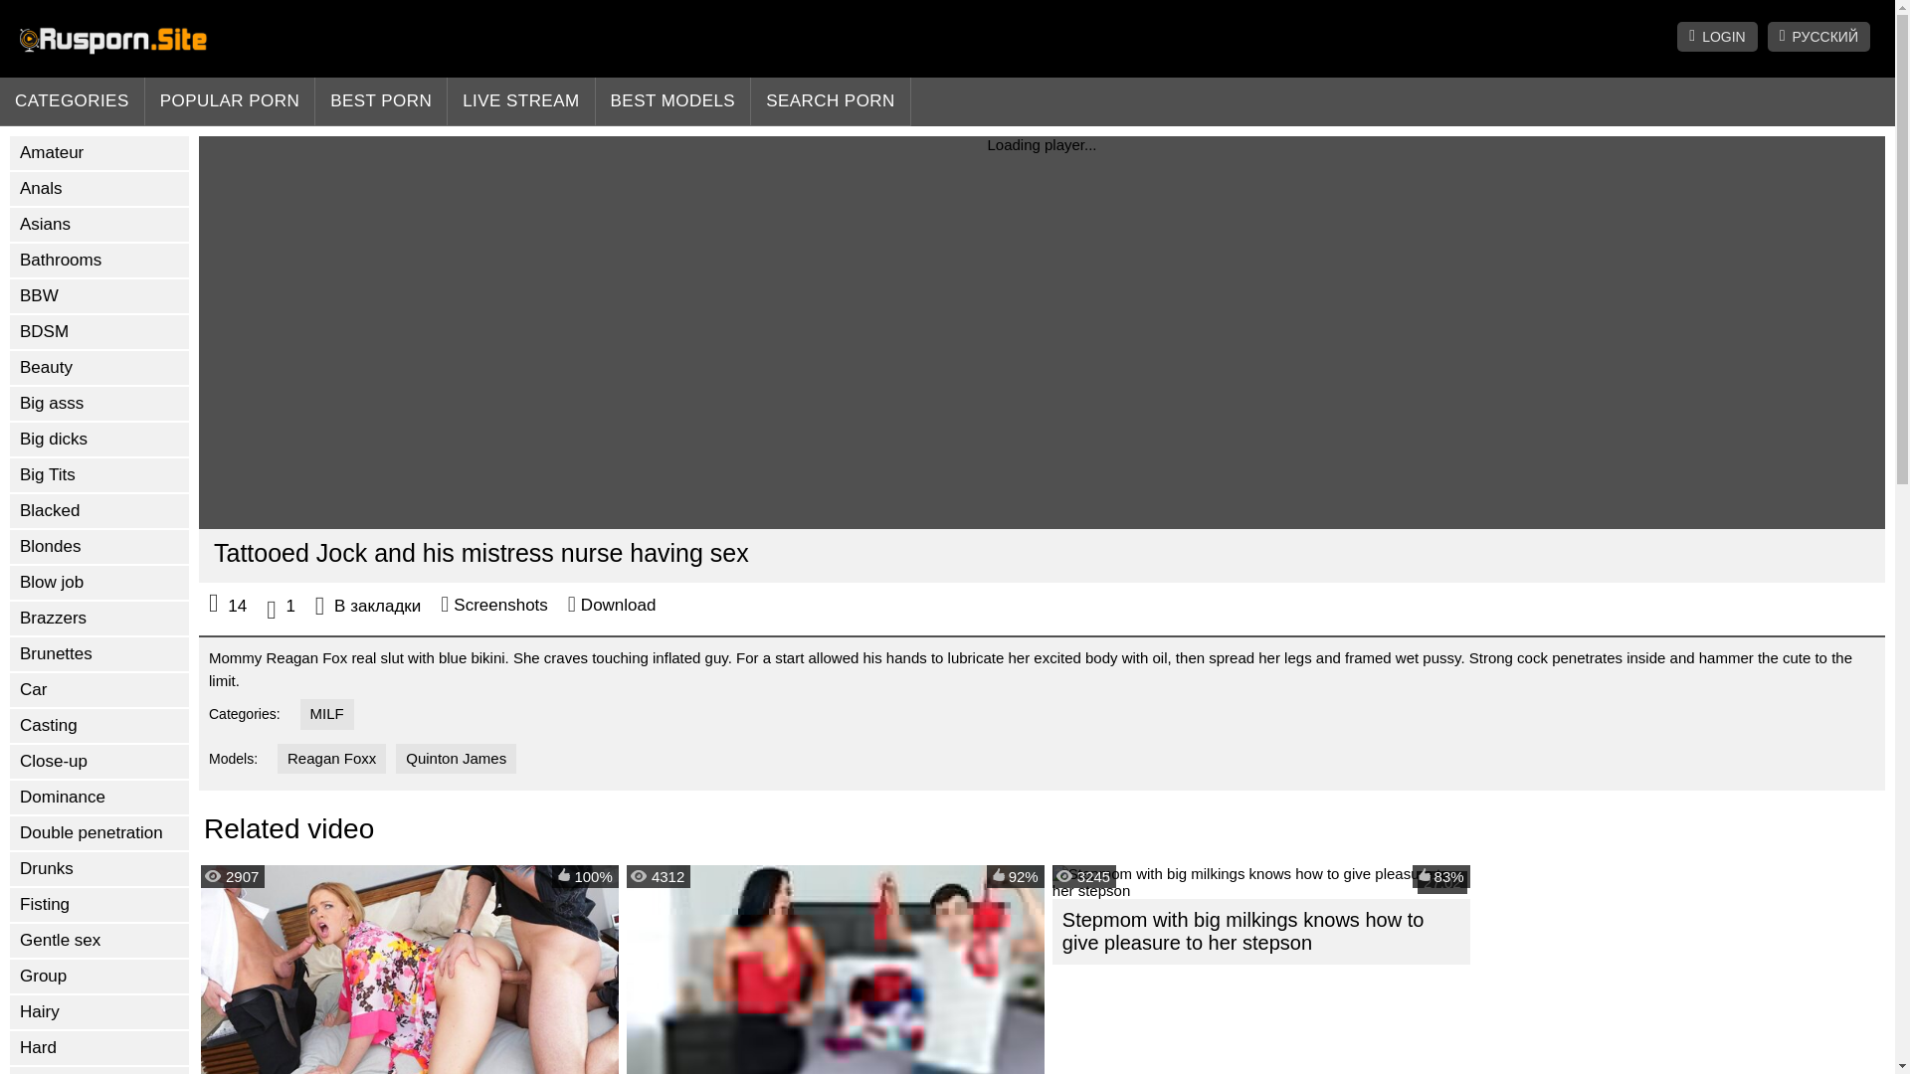 The image size is (1910, 1074). What do you see at coordinates (99, 1012) in the screenshot?
I see `Hairy` at bounding box center [99, 1012].